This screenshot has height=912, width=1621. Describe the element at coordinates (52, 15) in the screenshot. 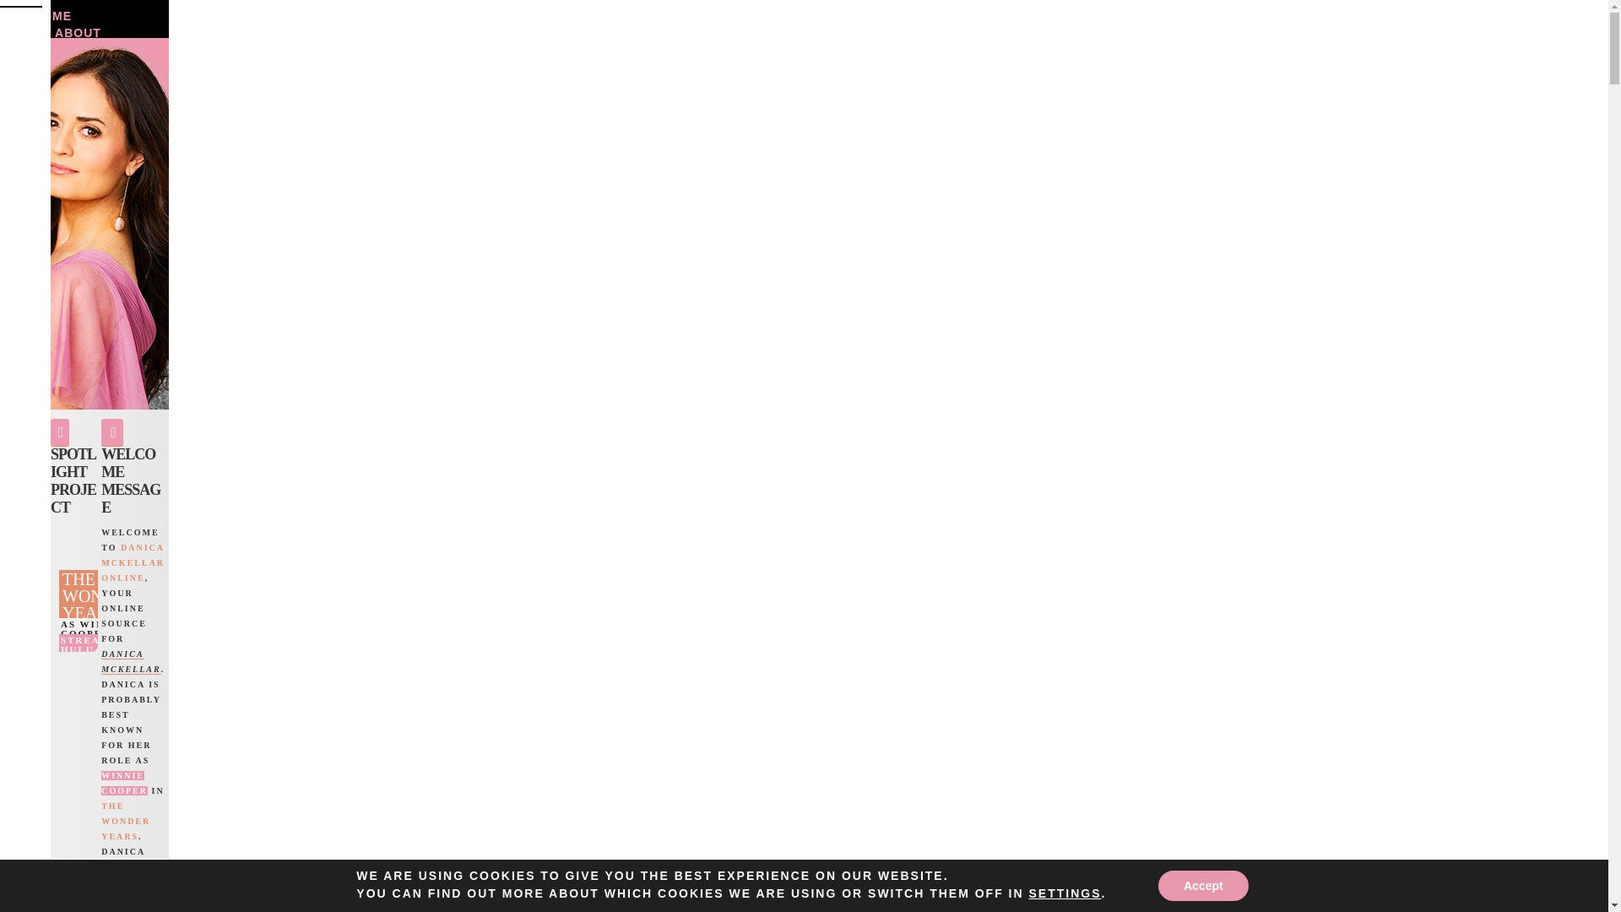

I see `HOME` at that location.